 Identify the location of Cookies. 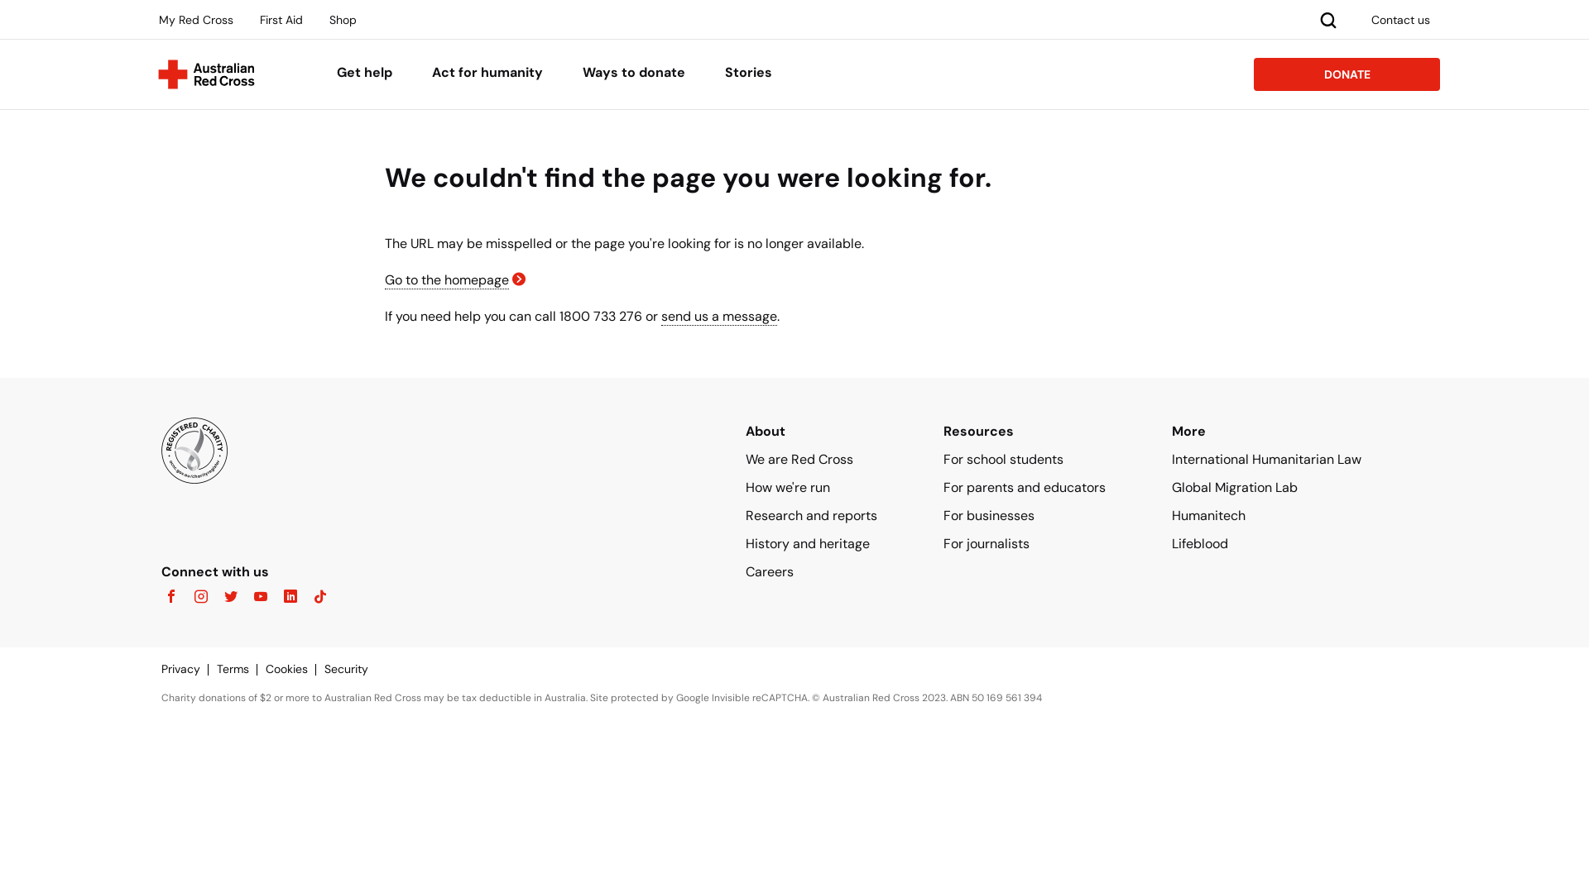
(295, 669).